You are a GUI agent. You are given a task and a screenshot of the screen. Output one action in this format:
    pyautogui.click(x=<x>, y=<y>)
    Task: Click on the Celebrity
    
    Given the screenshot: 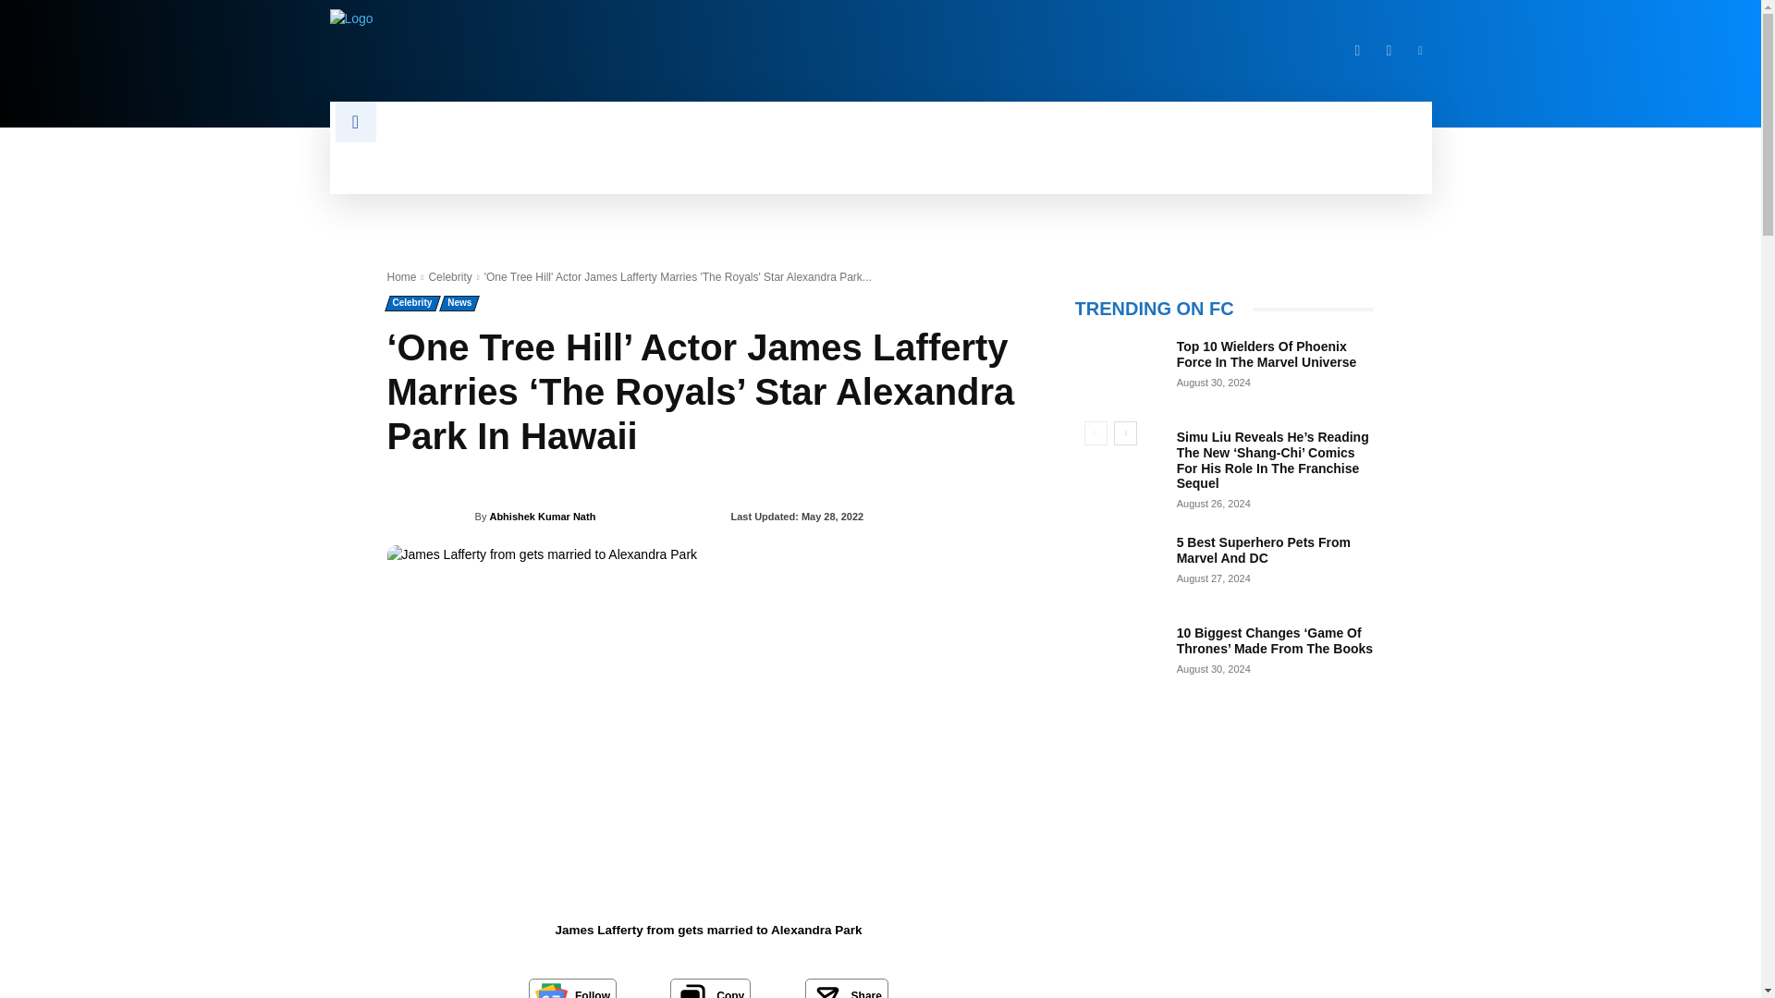 What is the action you would take?
    pyautogui.click(x=449, y=276)
    